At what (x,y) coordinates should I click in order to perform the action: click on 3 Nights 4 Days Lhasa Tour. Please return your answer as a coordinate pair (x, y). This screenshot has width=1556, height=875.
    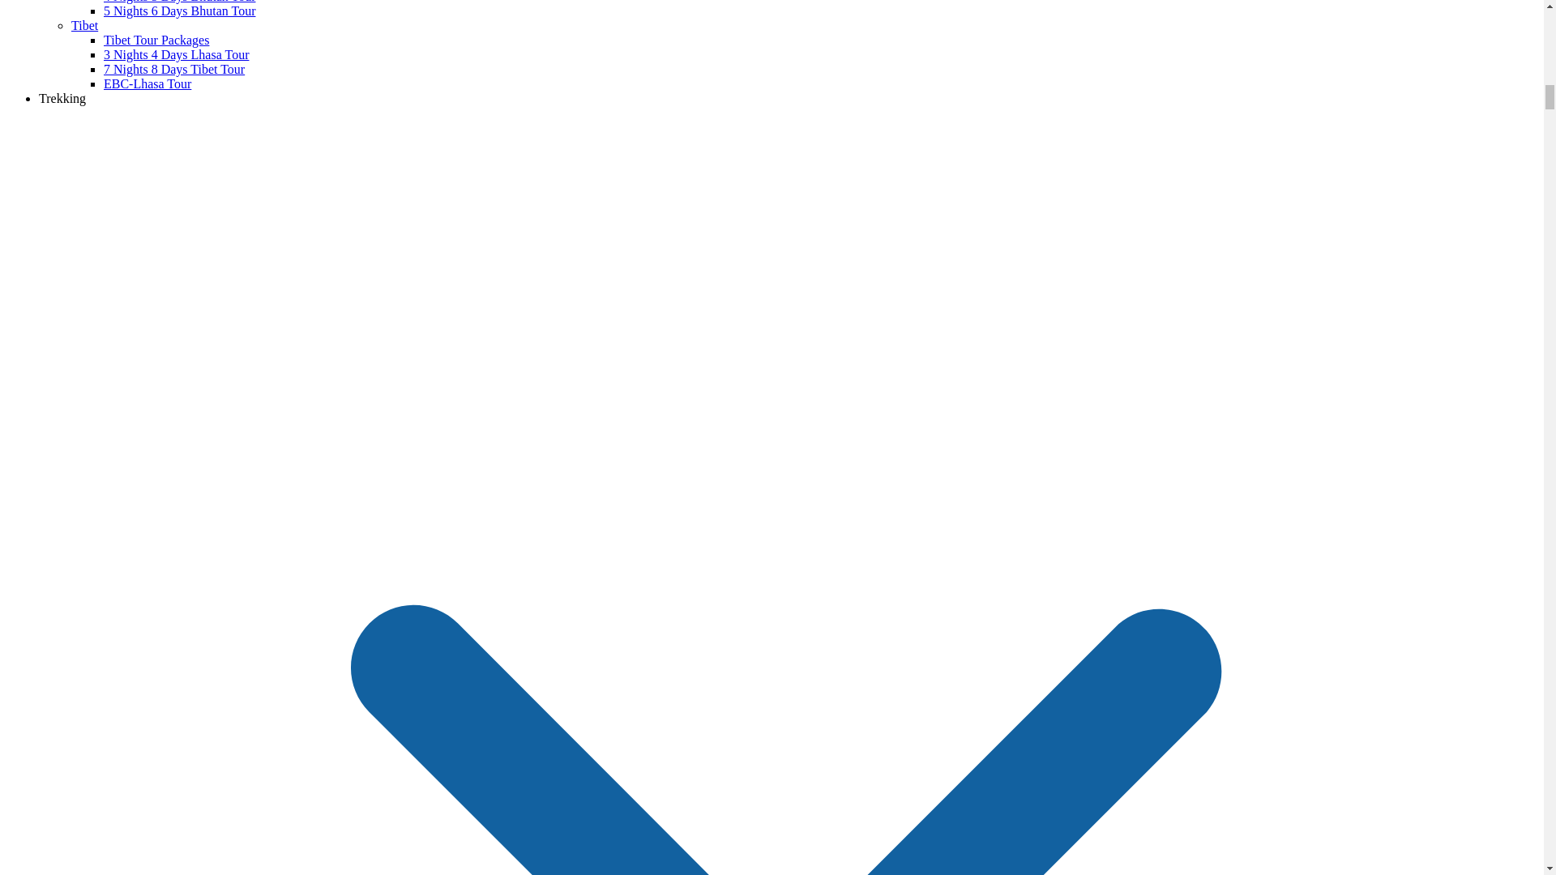
    Looking at the image, I should click on (177, 54).